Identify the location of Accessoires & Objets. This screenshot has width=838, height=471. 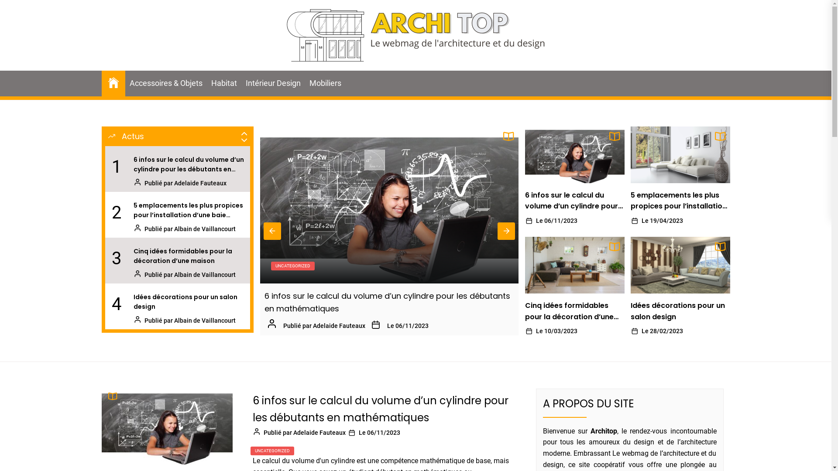
(166, 84).